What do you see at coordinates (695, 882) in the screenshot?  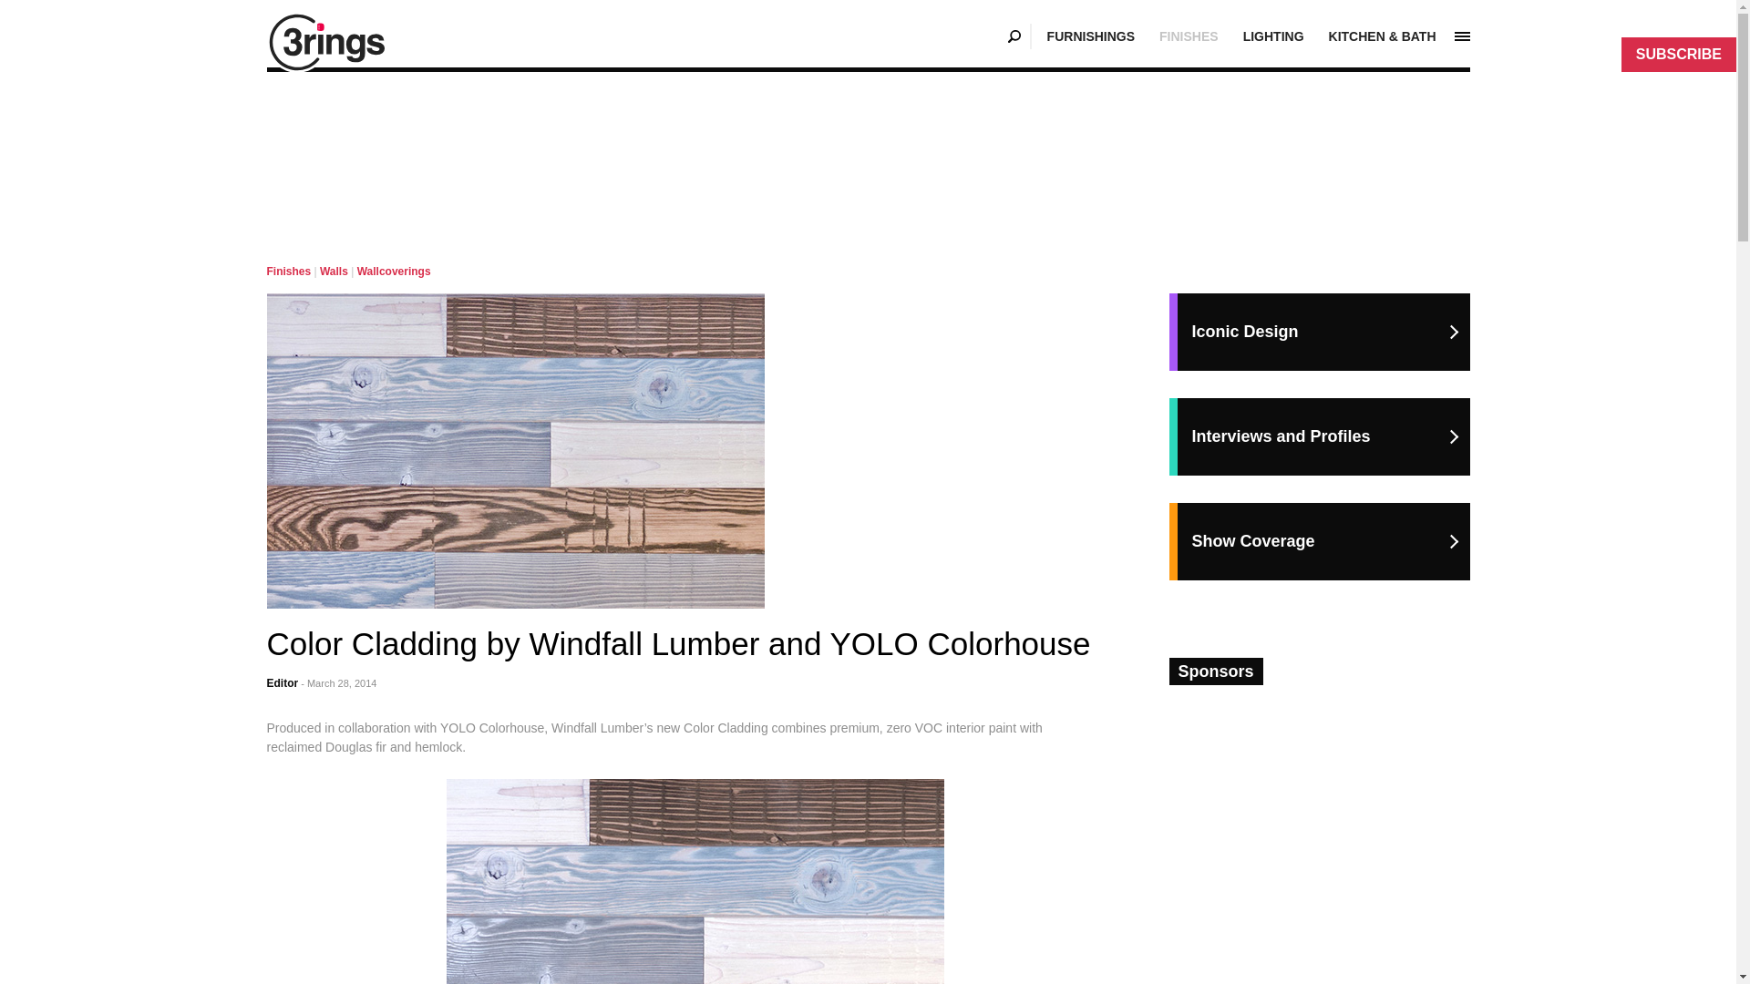 I see `Color Cladding by Windfall Lumber and YOLO Colorhouse` at bounding box center [695, 882].